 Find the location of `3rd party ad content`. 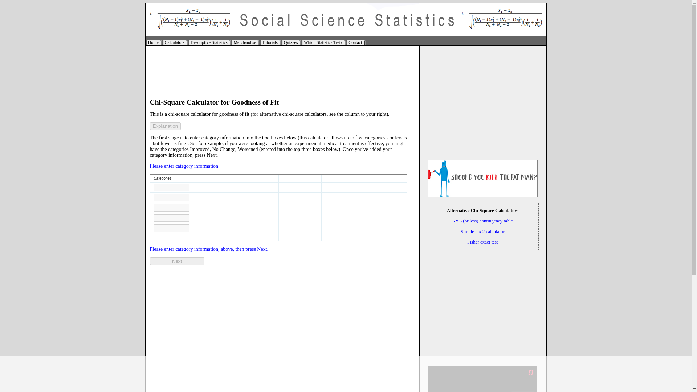

3rd party ad content is located at coordinates (282, 71).